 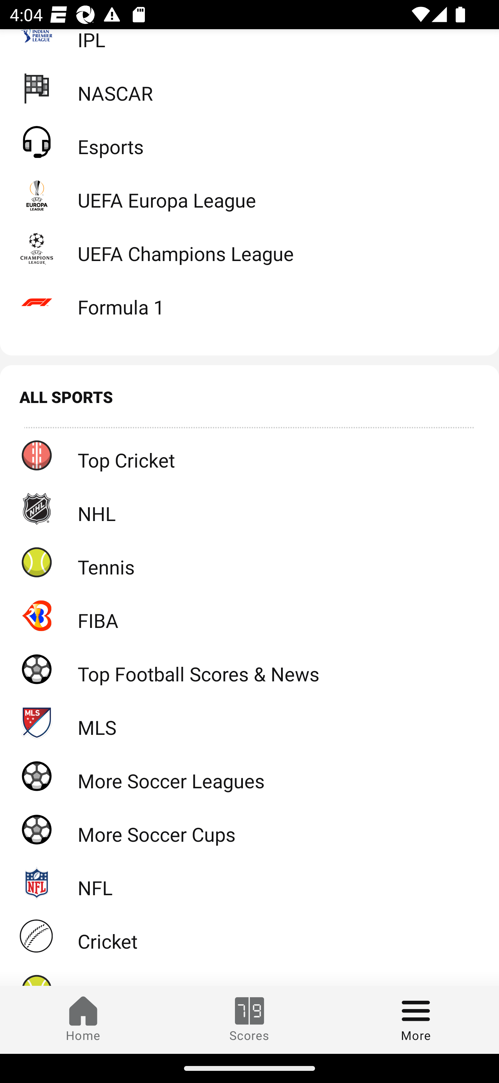 What do you see at coordinates (249, 669) in the screenshot?
I see `Top Football Scores & News` at bounding box center [249, 669].